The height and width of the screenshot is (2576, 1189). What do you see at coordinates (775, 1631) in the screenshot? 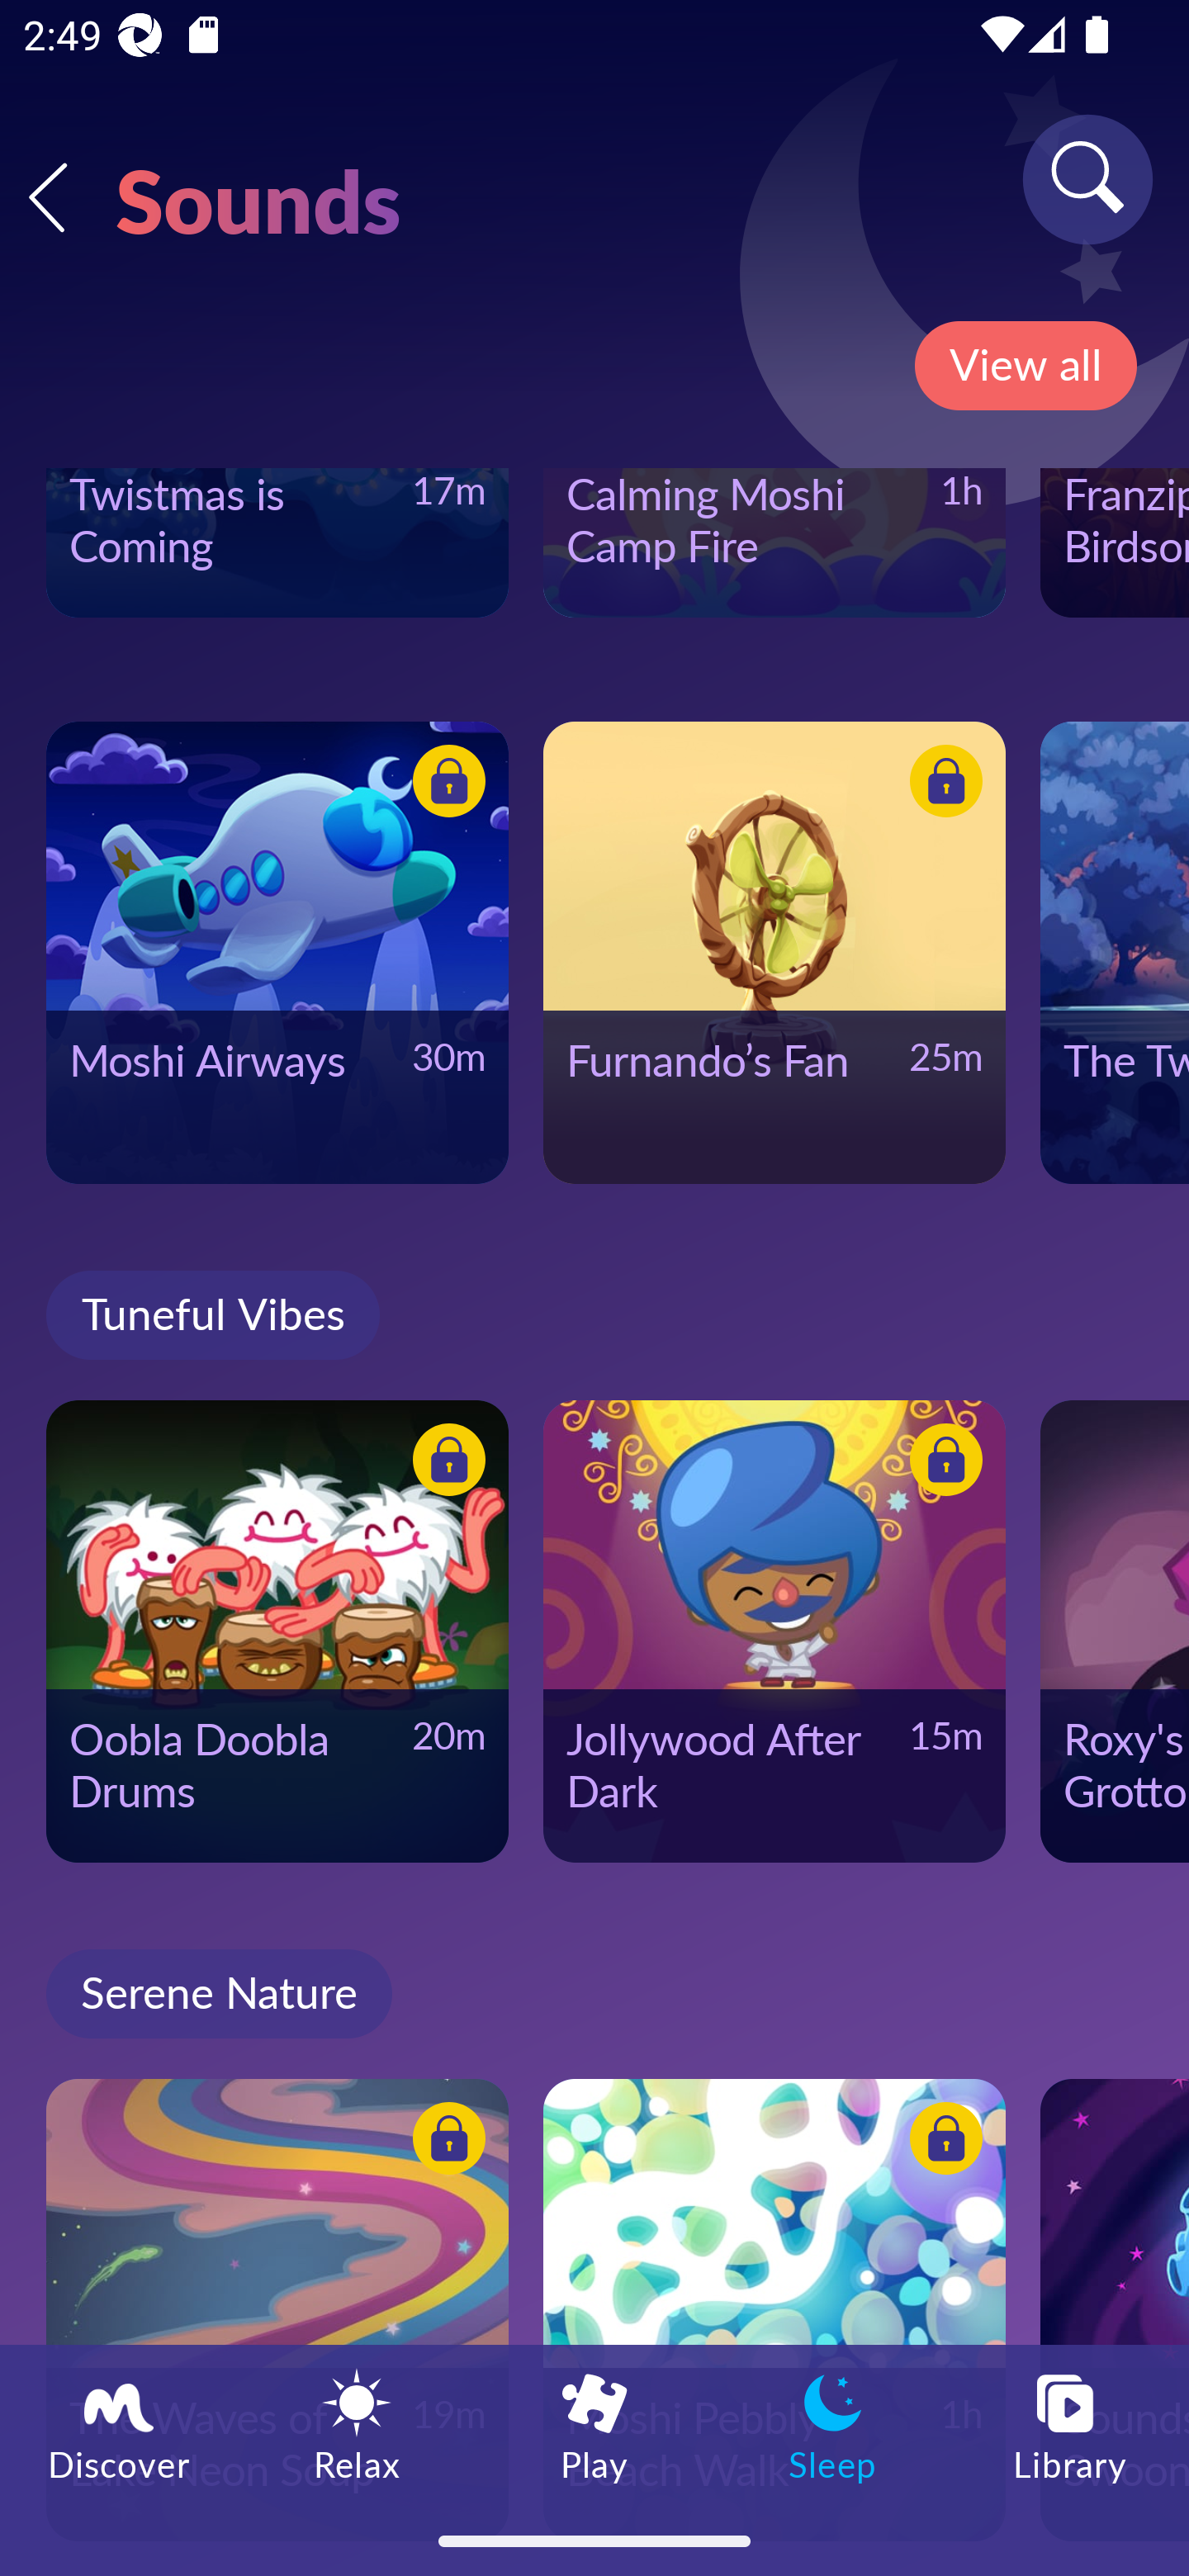
I see `Featured Content Button Jollywood After Dark 15m` at bounding box center [775, 1631].